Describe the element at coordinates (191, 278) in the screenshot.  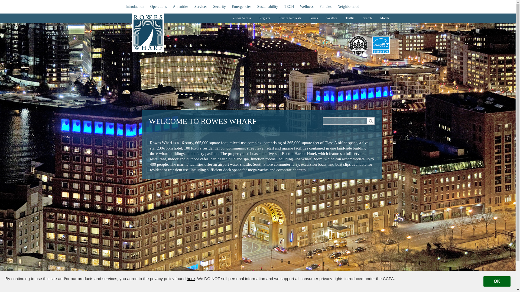
I see `here` at that location.